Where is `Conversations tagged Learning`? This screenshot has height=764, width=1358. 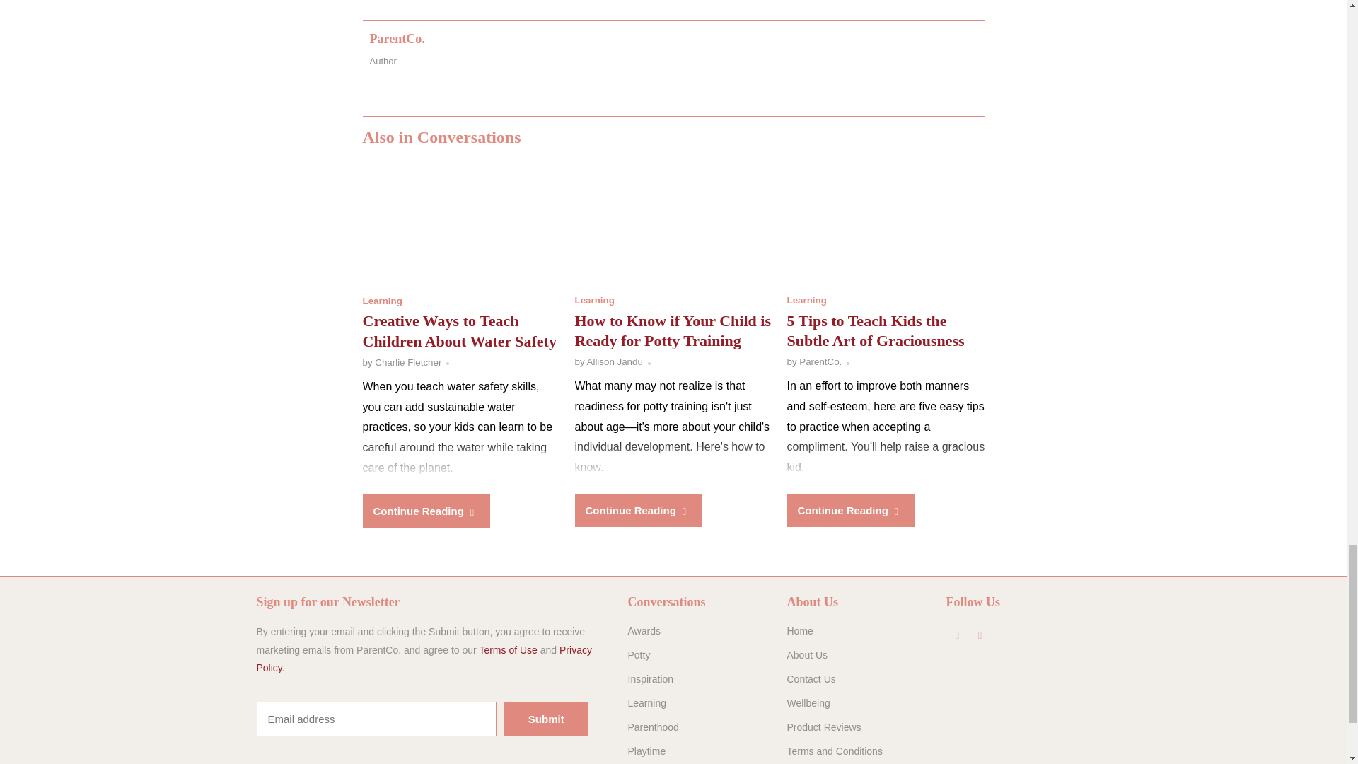
Conversations tagged Learning is located at coordinates (806, 300).